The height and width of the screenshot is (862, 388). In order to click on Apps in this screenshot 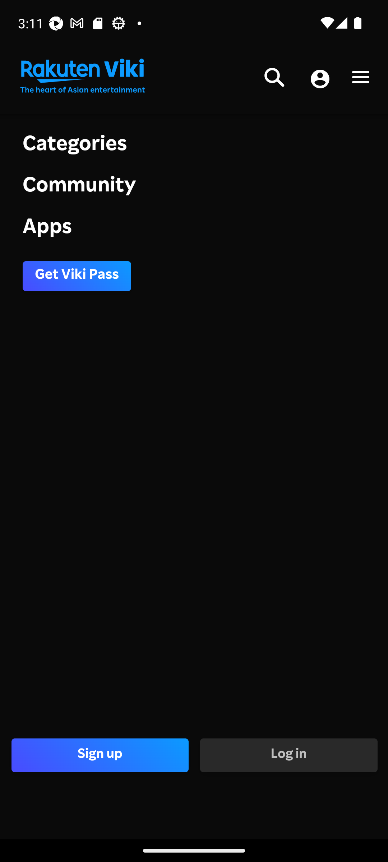, I will do `click(194, 228)`.